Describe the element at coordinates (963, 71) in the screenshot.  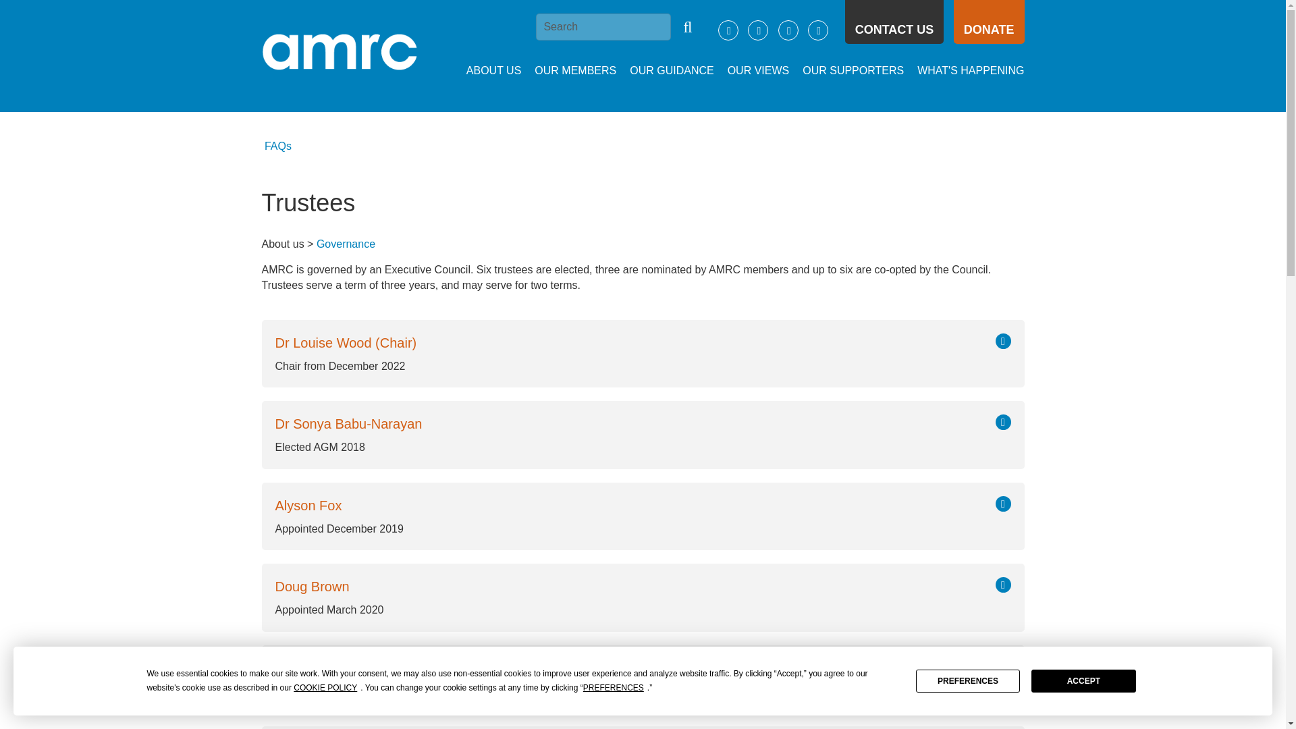
I see `What` at that location.